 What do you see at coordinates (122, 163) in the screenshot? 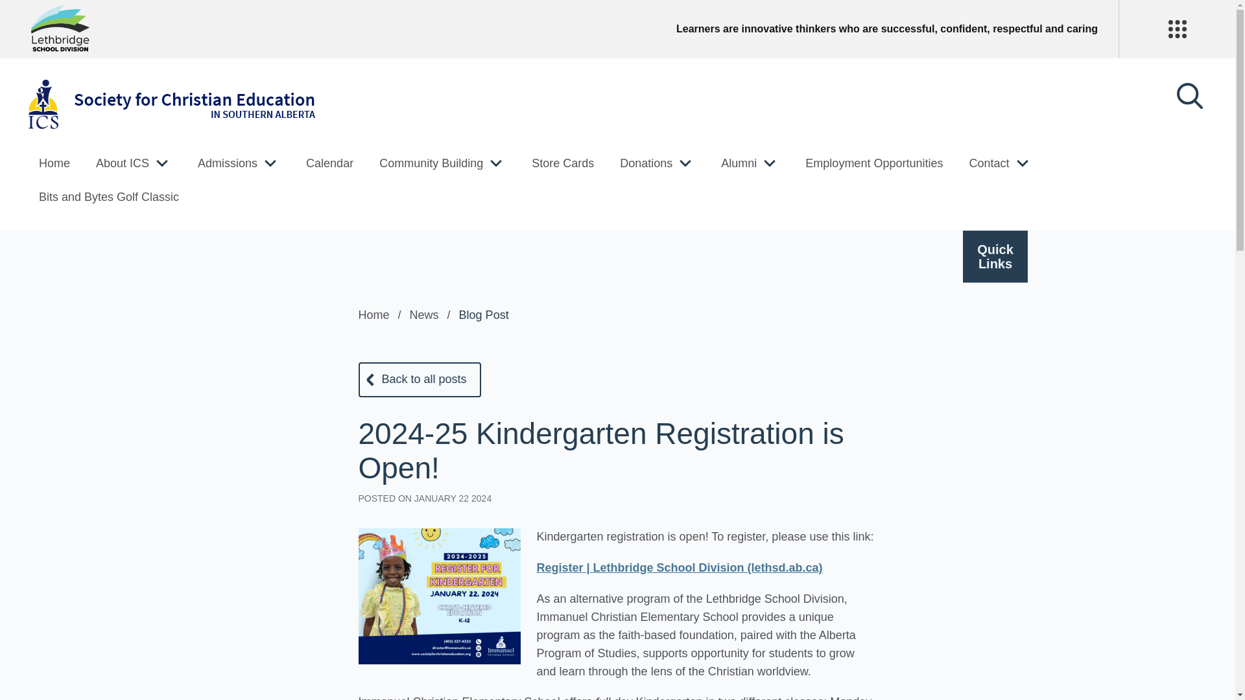
I see `About ICS` at bounding box center [122, 163].